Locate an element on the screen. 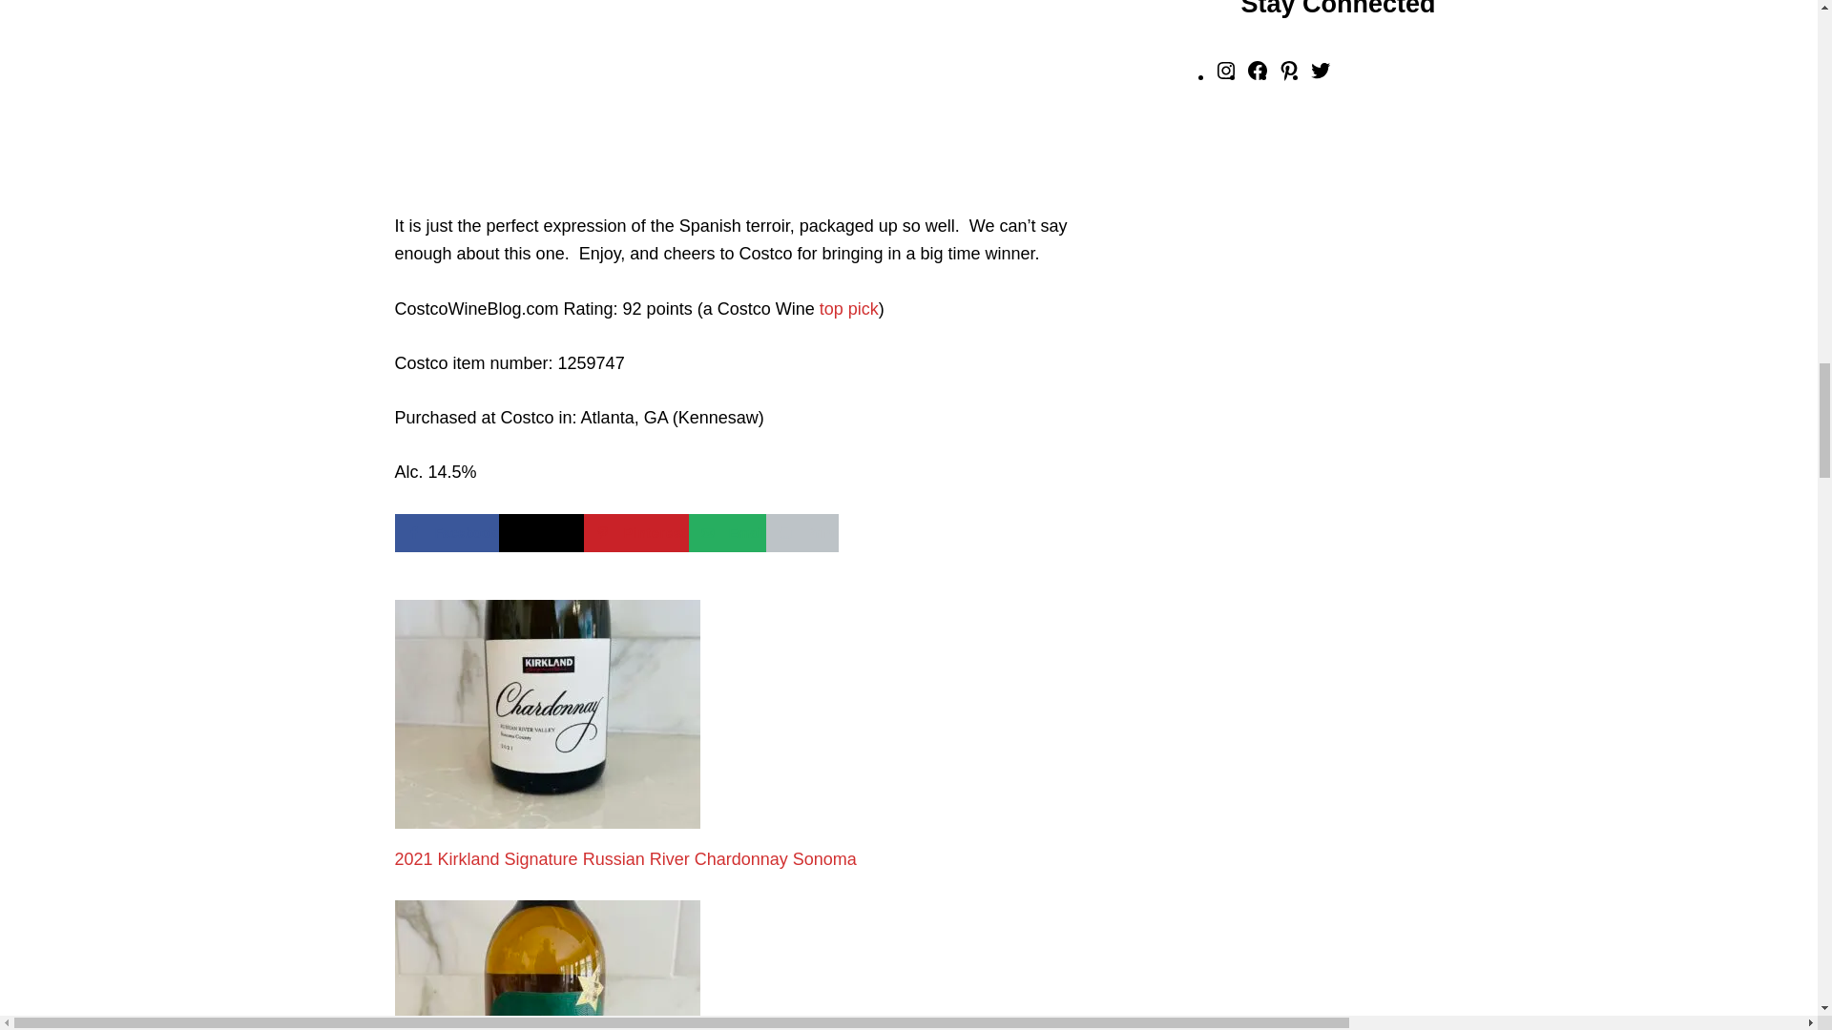  Facebook is located at coordinates (447, 531).